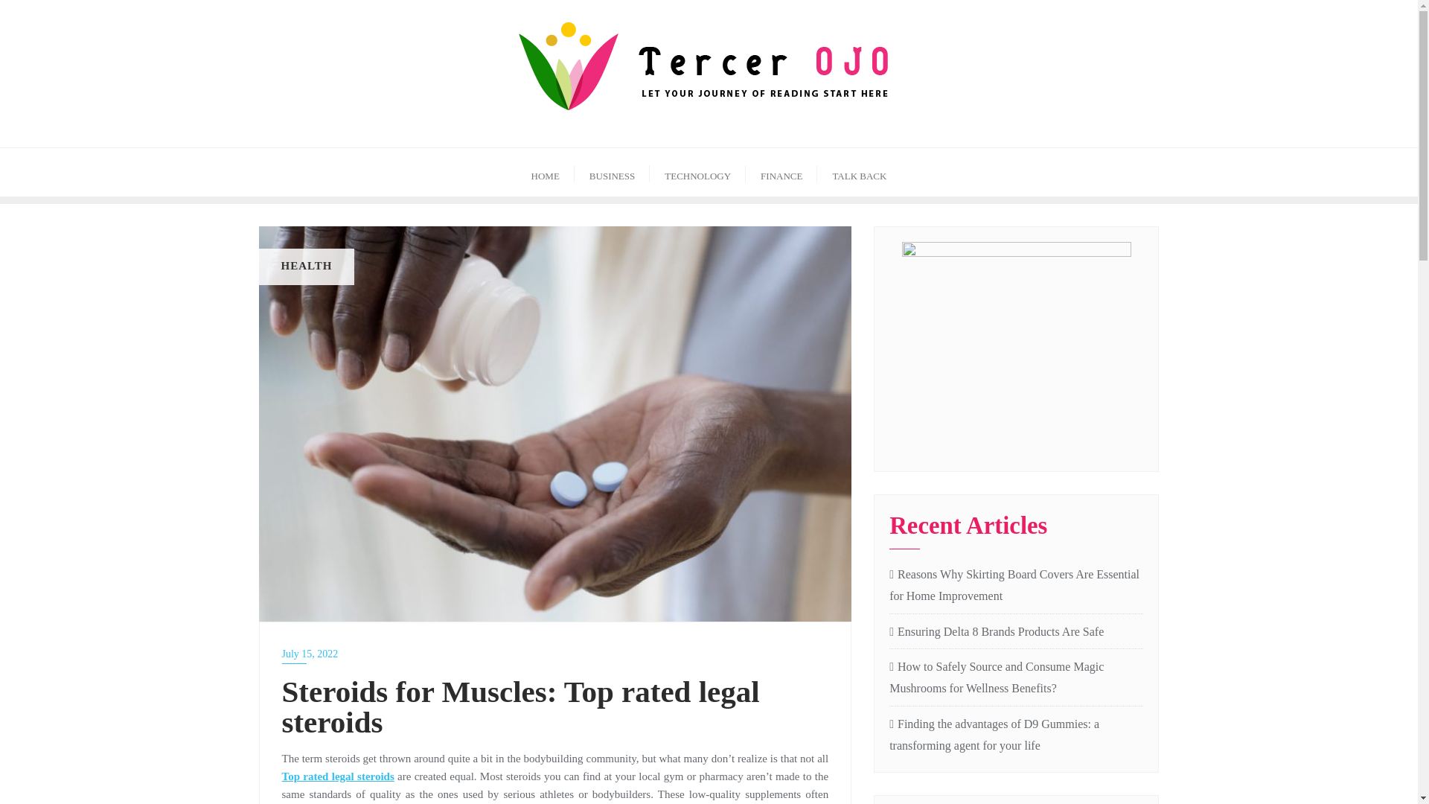  What do you see at coordinates (1016, 632) in the screenshot?
I see `Ensuring Delta 8 Brands Products Are Safe` at bounding box center [1016, 632].